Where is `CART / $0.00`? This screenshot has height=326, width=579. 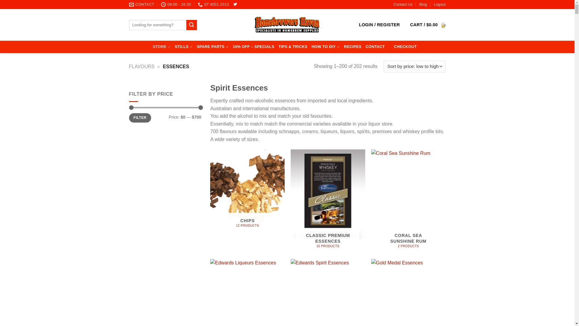
CART / $0.00 is located at coordinates (428, 25).